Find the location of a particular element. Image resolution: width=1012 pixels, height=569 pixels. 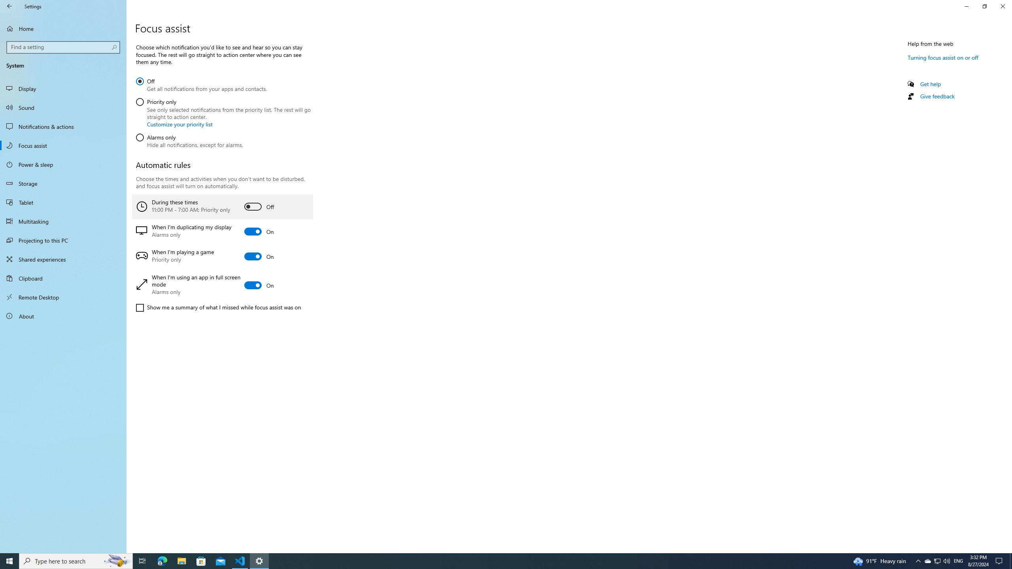

Search highlights icon opens search home window is located at coordinates (117, 561).